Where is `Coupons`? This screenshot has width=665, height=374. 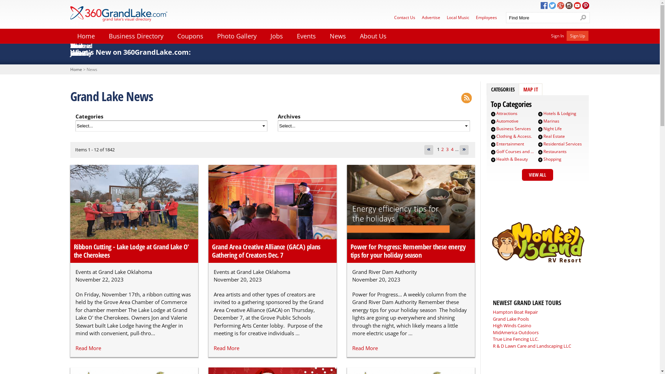
Coupons is located at coordinates (190, 36).